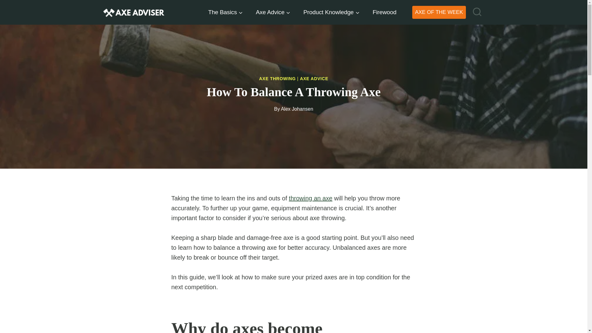 The image size is (592, 333). What do you see at coordinates (297, 109) in the screenshot?
I see `Alex Johansen` at bounding box center [297, 109].